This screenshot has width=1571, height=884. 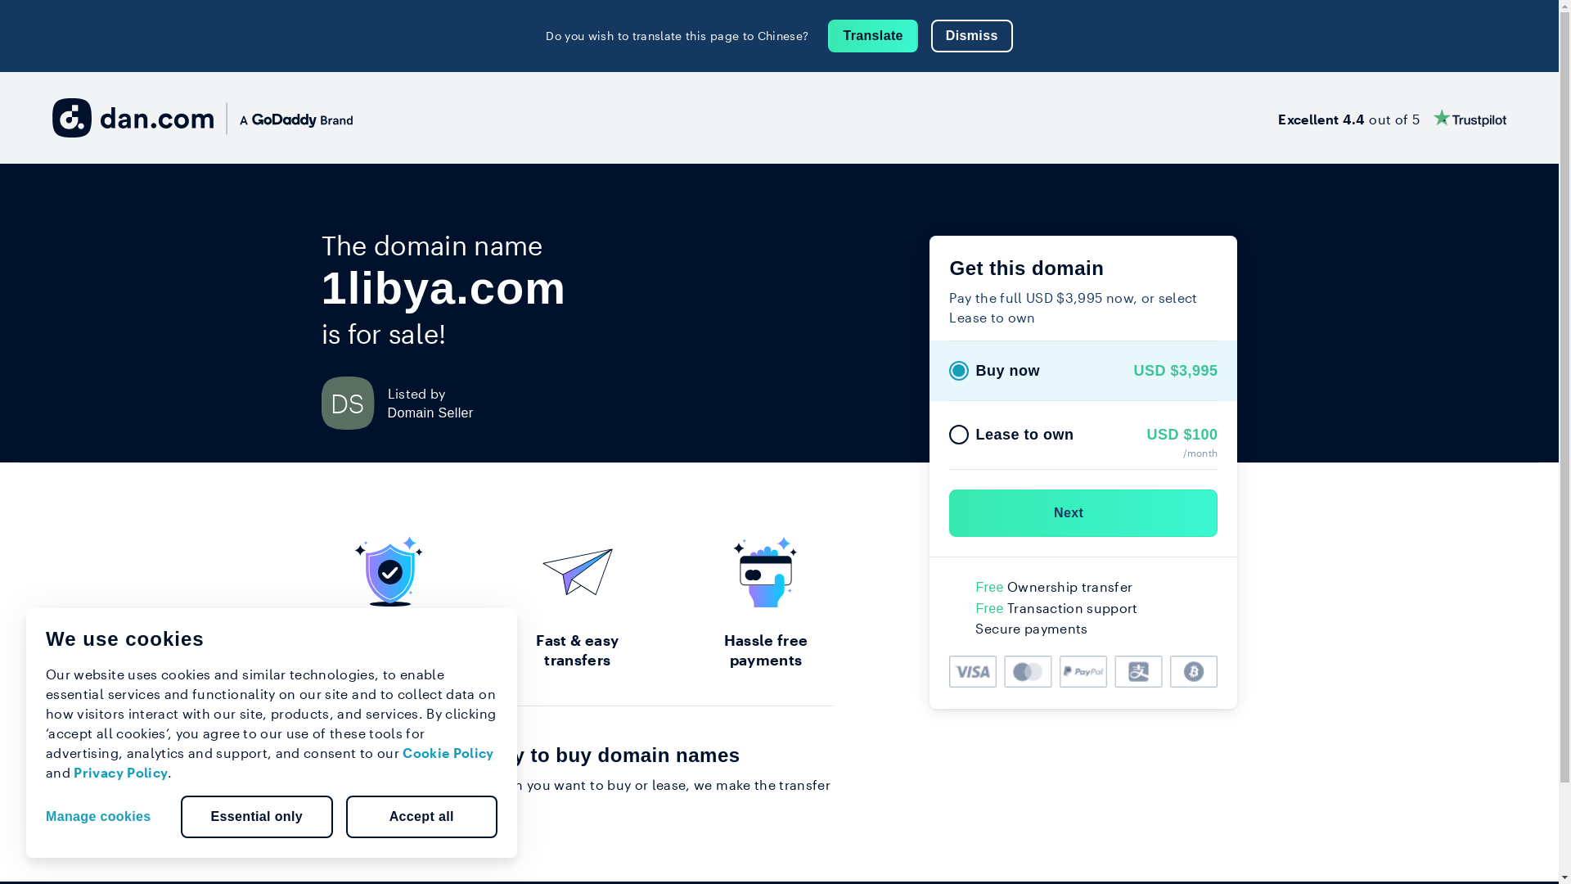 What do you see at coordinates (257, 817) in the screenshot?
I see `Essential only` at bounding box center [257, 817].